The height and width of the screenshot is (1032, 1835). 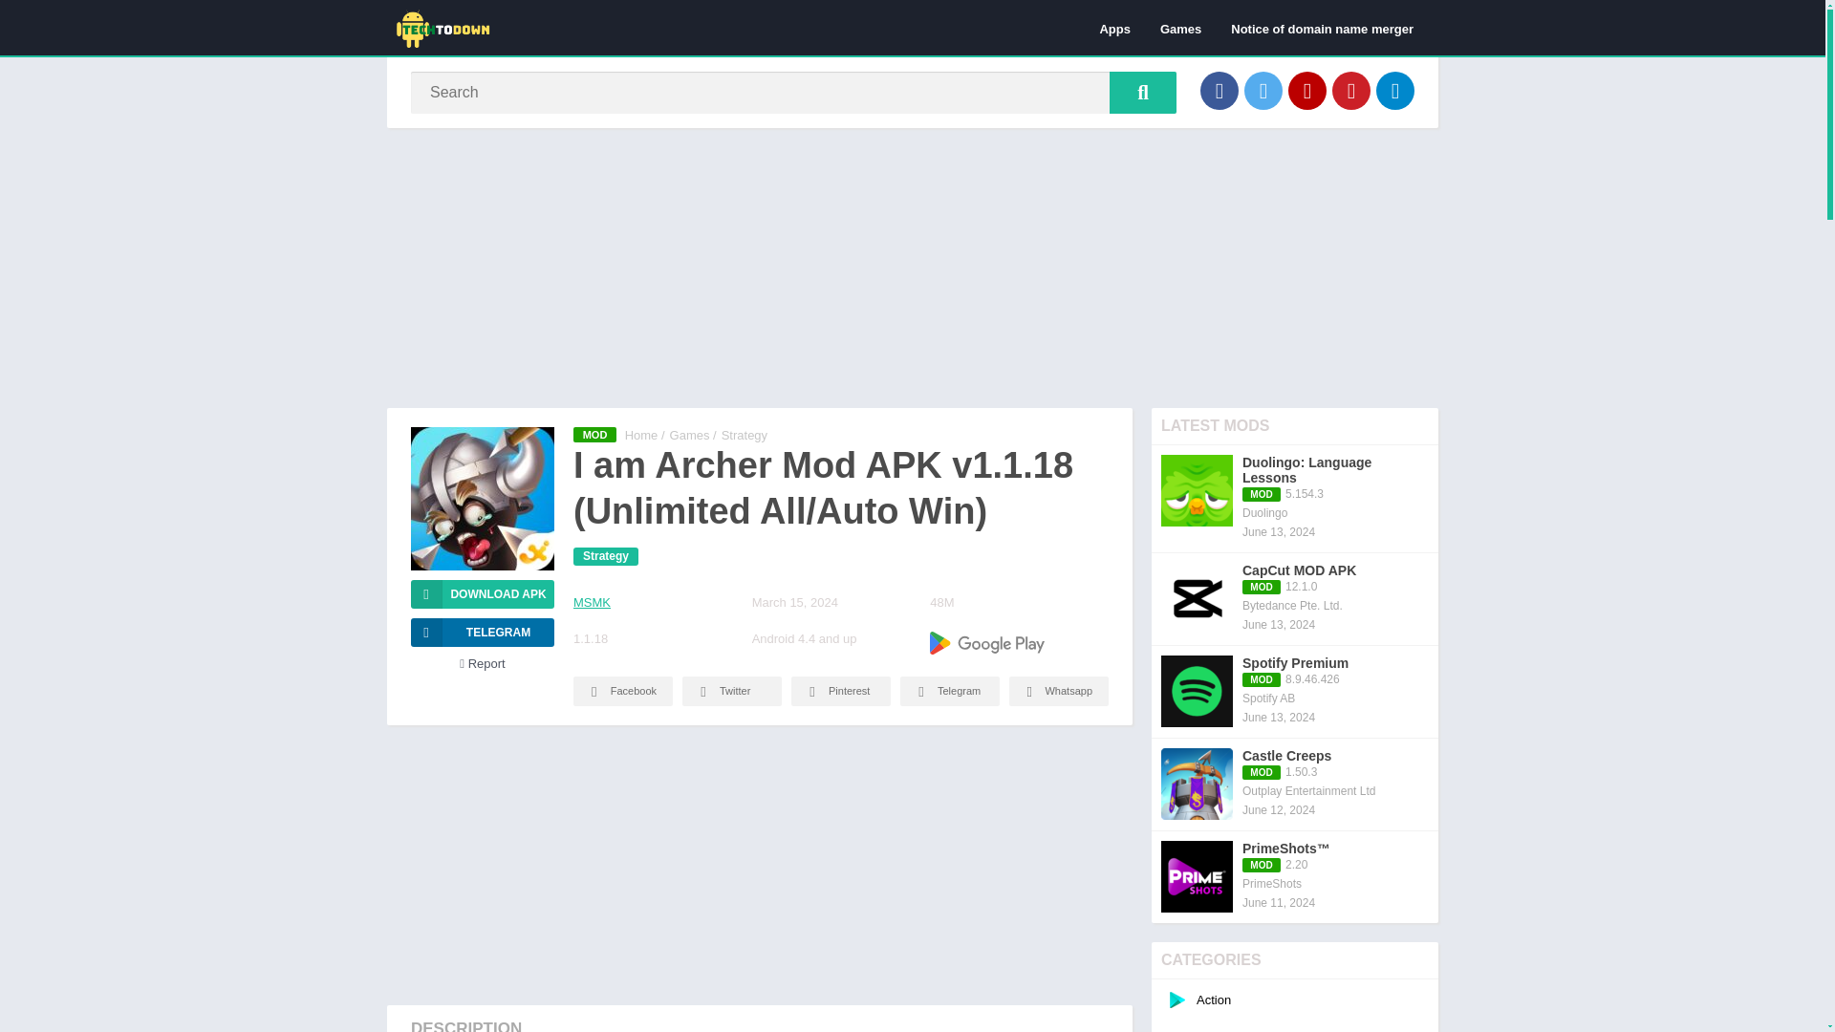 I want to click on Strategy, so click(x=744, y=436).